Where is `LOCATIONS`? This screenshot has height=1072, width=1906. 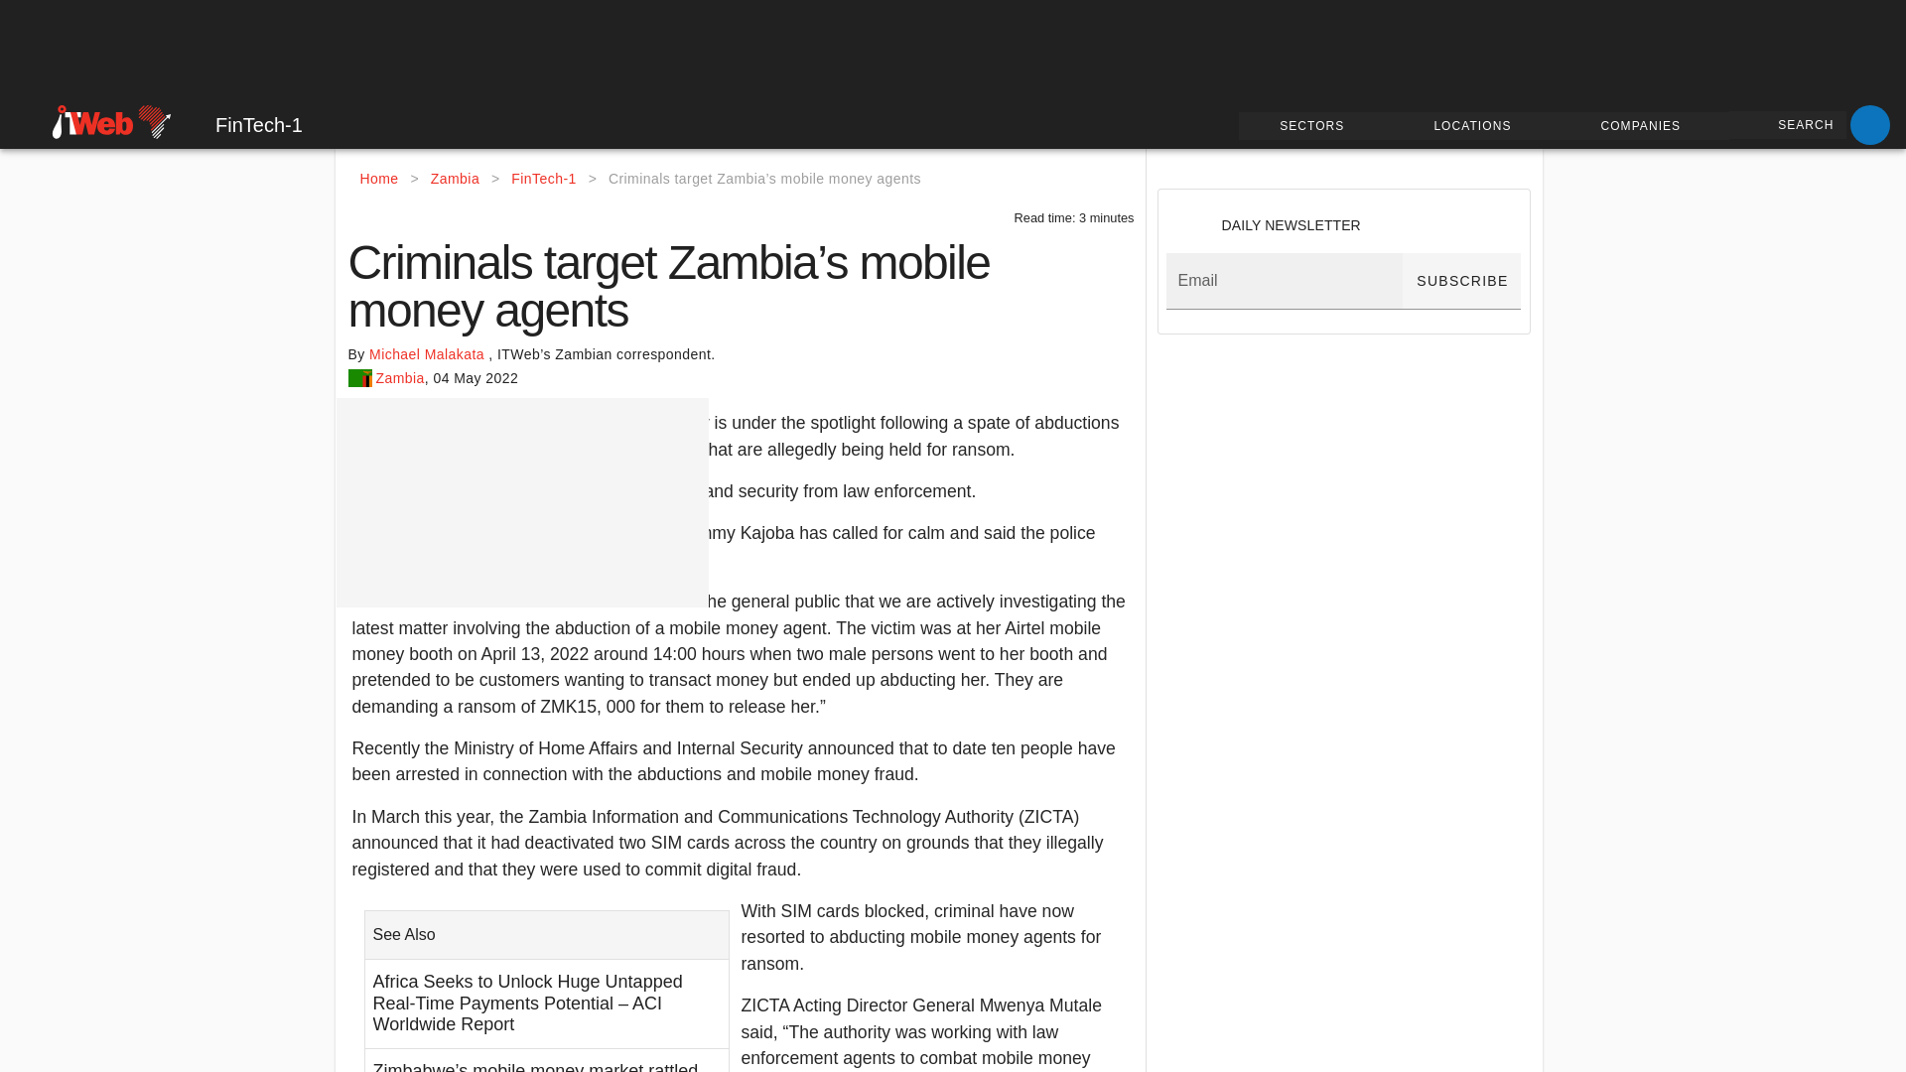 LOCATIONS is located at coordinates (1475, 126).